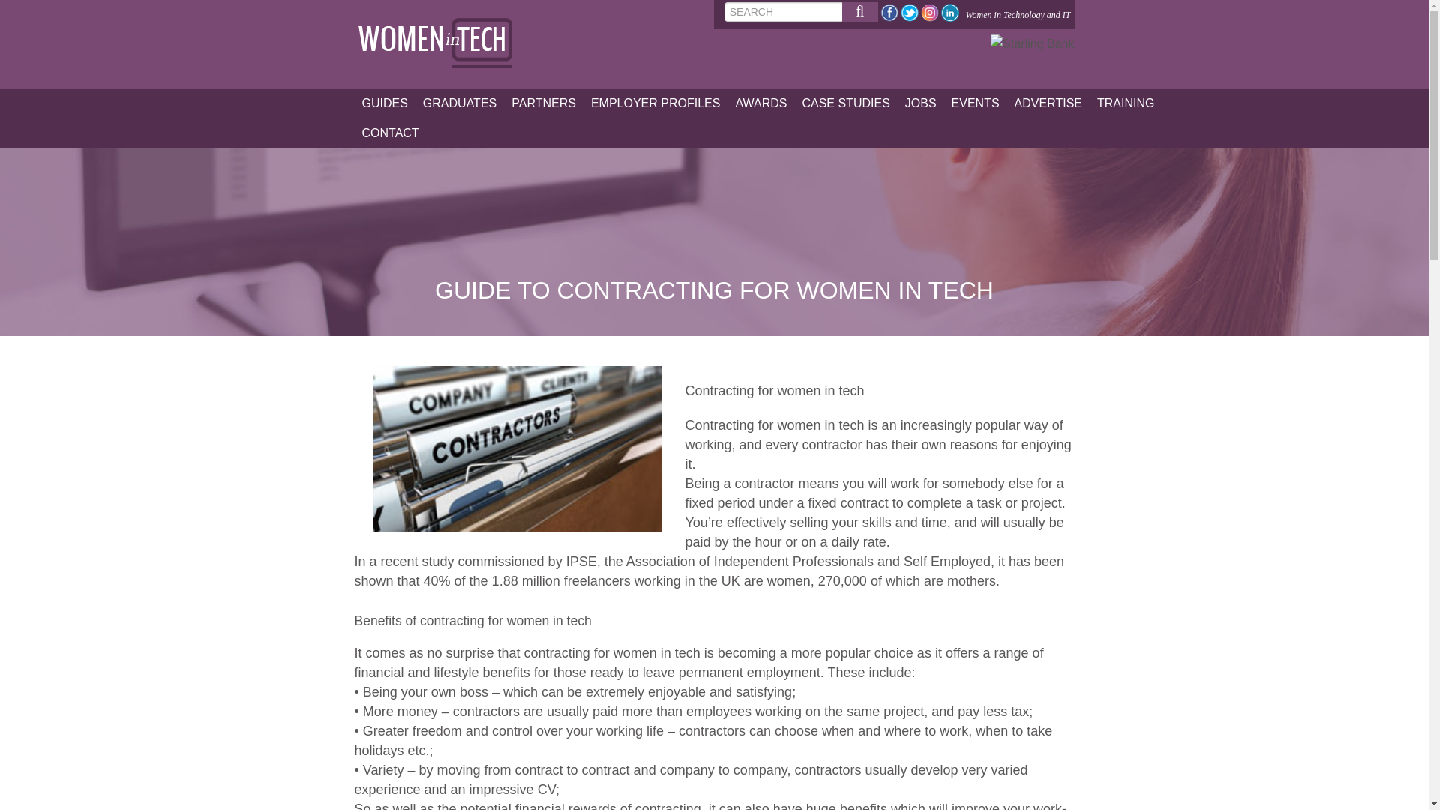 The image size is (1440, 810). What do you see at coordinates (1032, 43) in the screenshot?
I see `Starling Bank` at bounding box center [1032, 43].